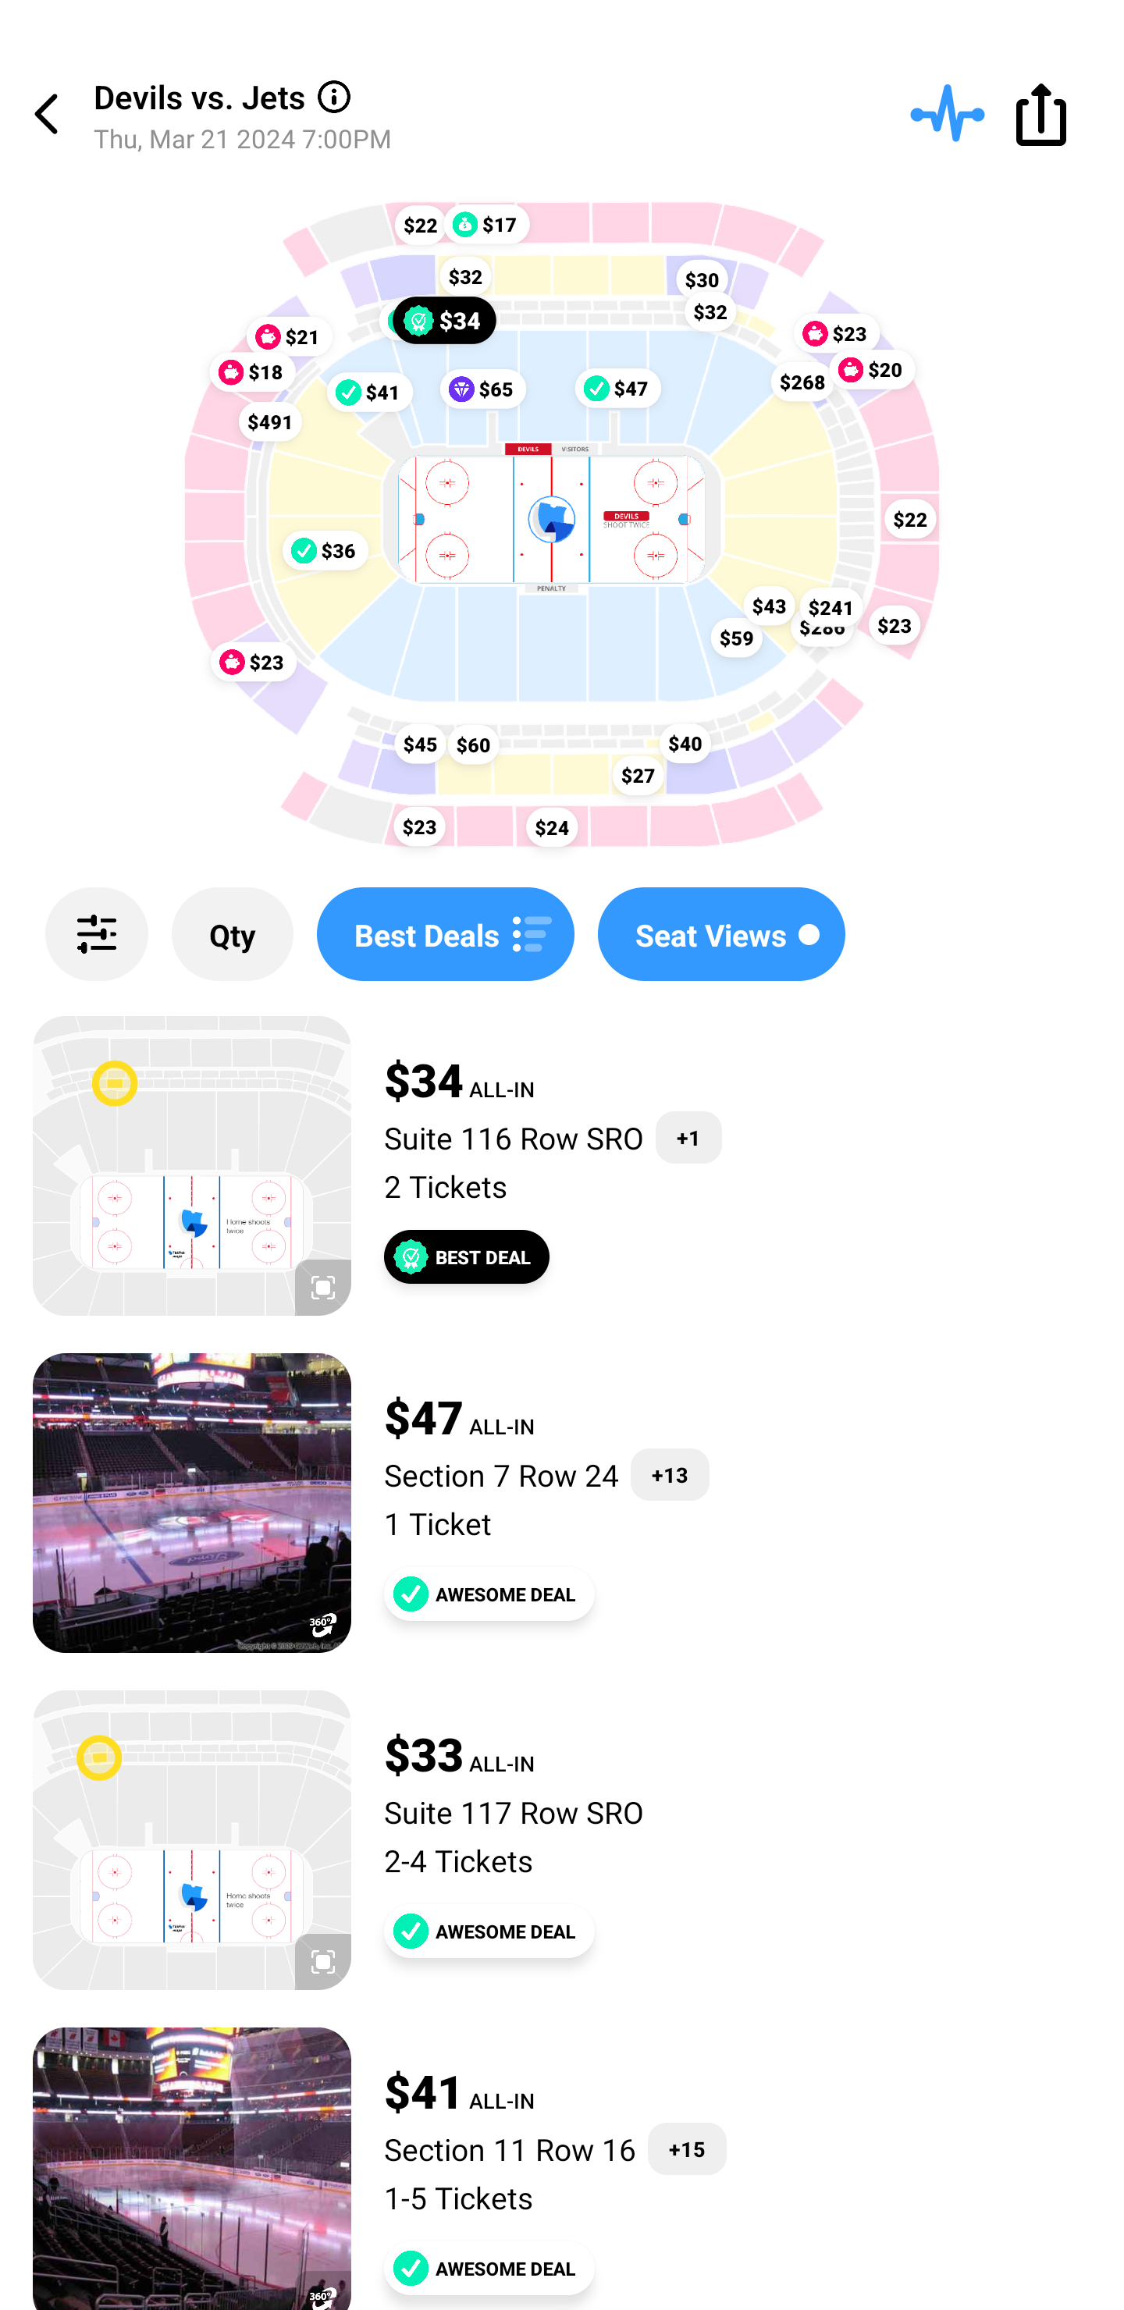 The image size is (1124, 2310). I want to click on AWESOME DEAL, so click(489, 2268).